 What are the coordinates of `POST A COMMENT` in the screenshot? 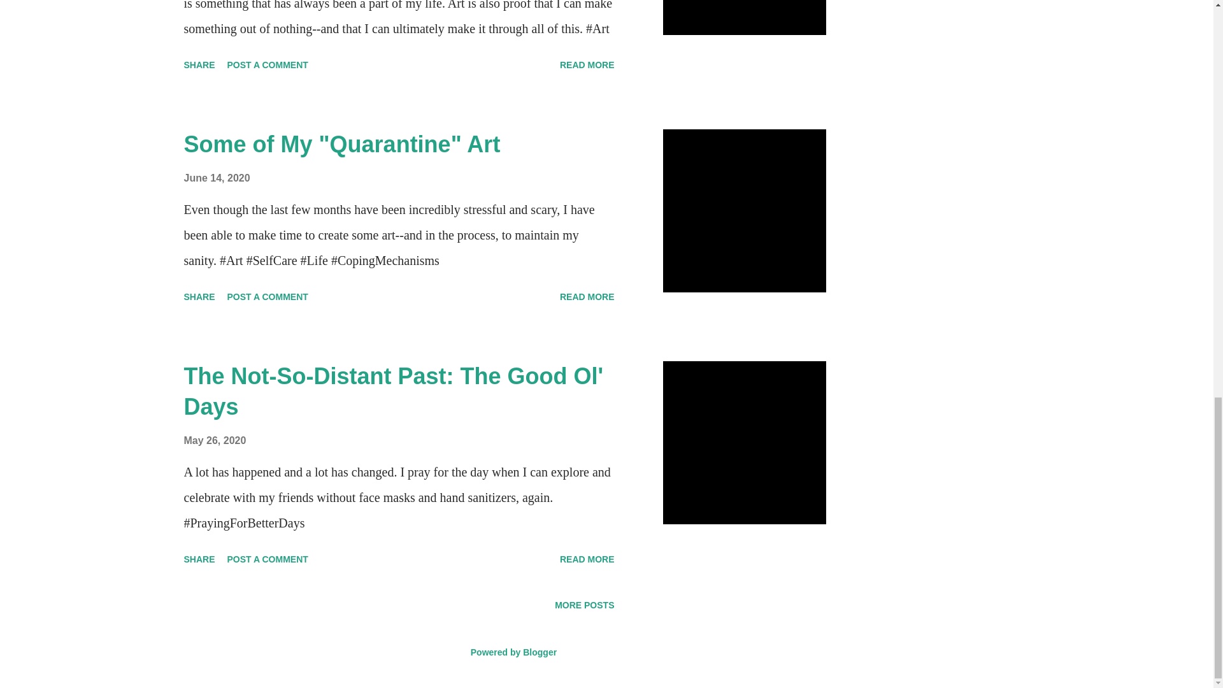 It's located at (268, 65).